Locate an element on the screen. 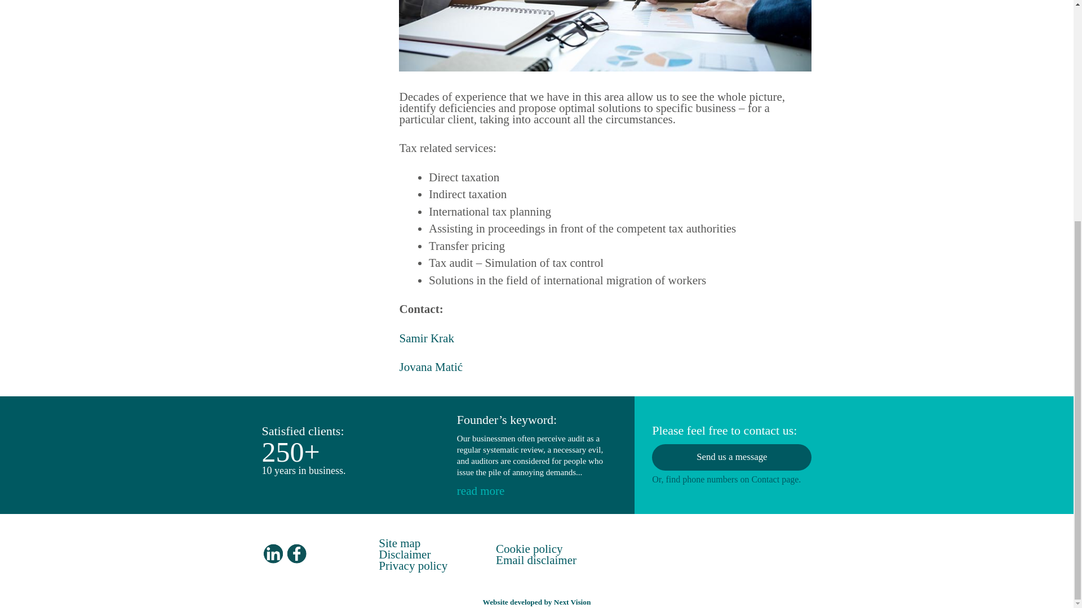 Image resolution: width=1082 pixels, height=608 pixels. Cookie policy is located at coordinates (529, 549).